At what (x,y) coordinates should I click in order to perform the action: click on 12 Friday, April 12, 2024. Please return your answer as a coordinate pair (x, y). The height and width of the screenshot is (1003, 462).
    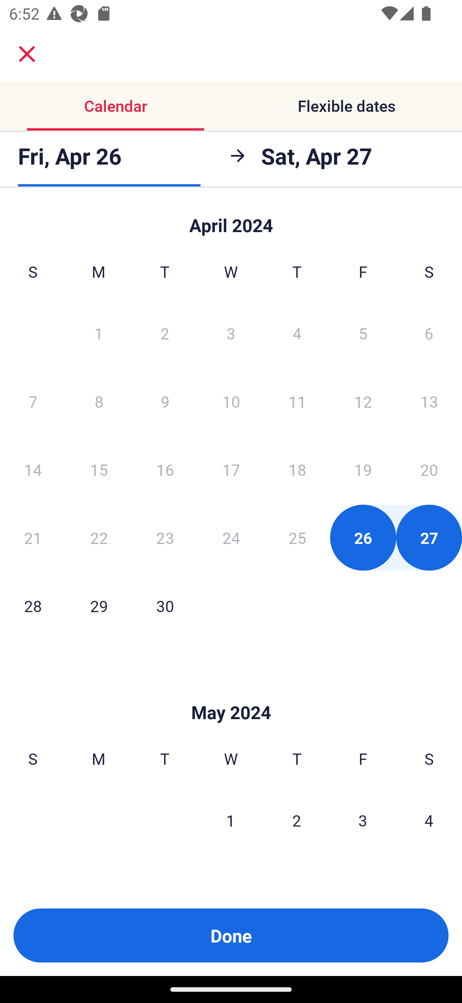
    Looking at the image, I should click on (363, 401).